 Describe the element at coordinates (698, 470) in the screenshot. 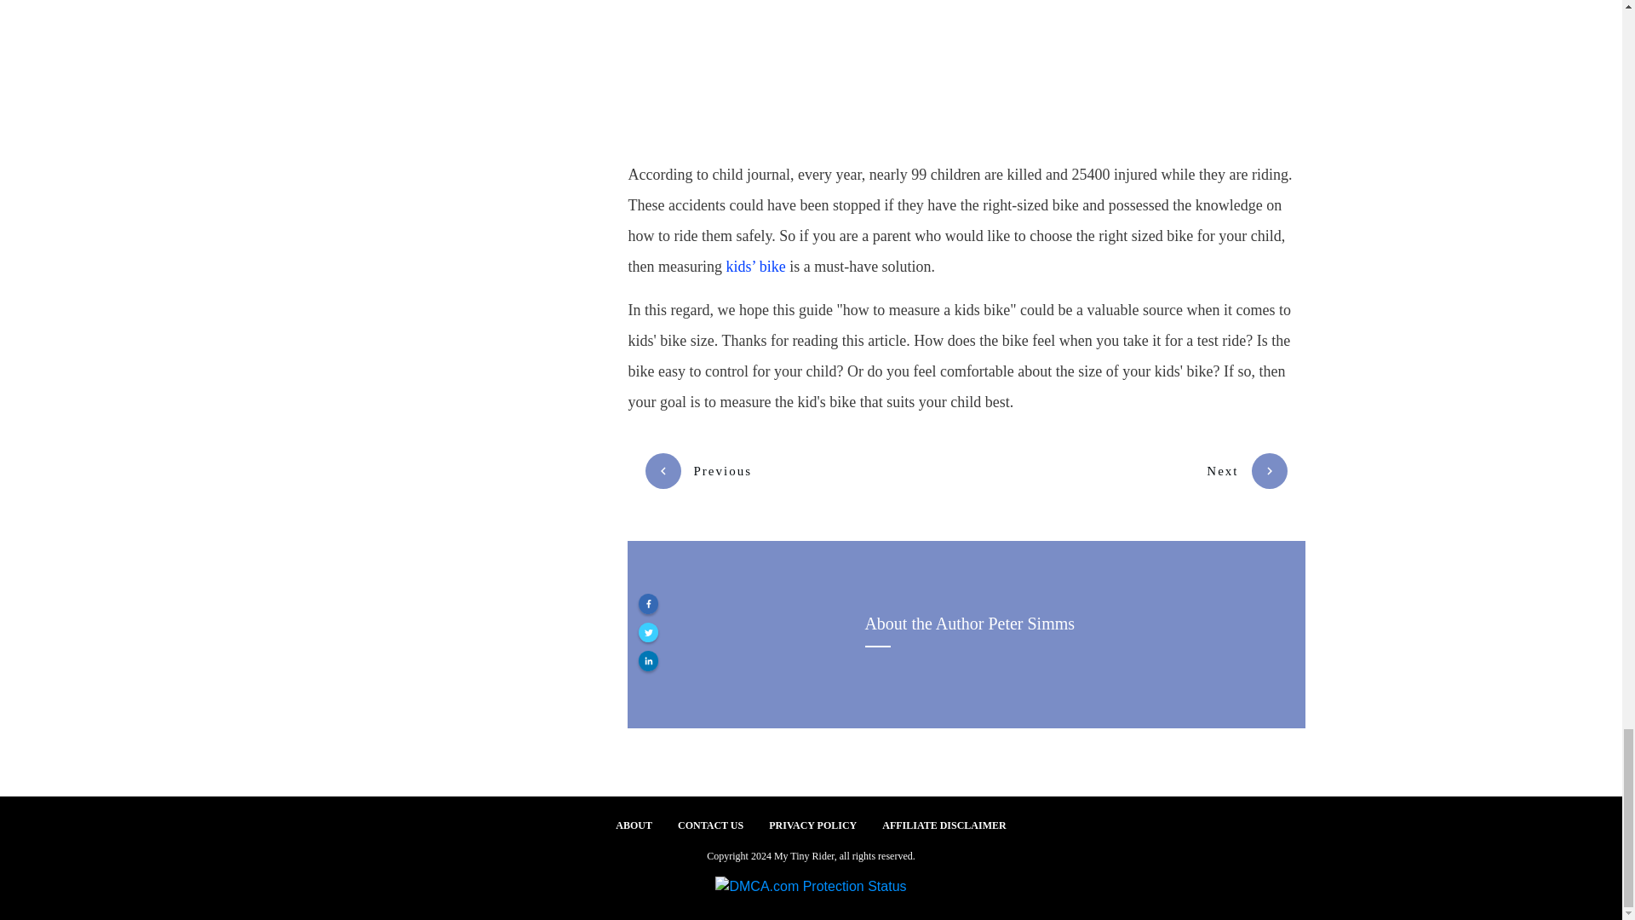

I see `Previous` at that location.